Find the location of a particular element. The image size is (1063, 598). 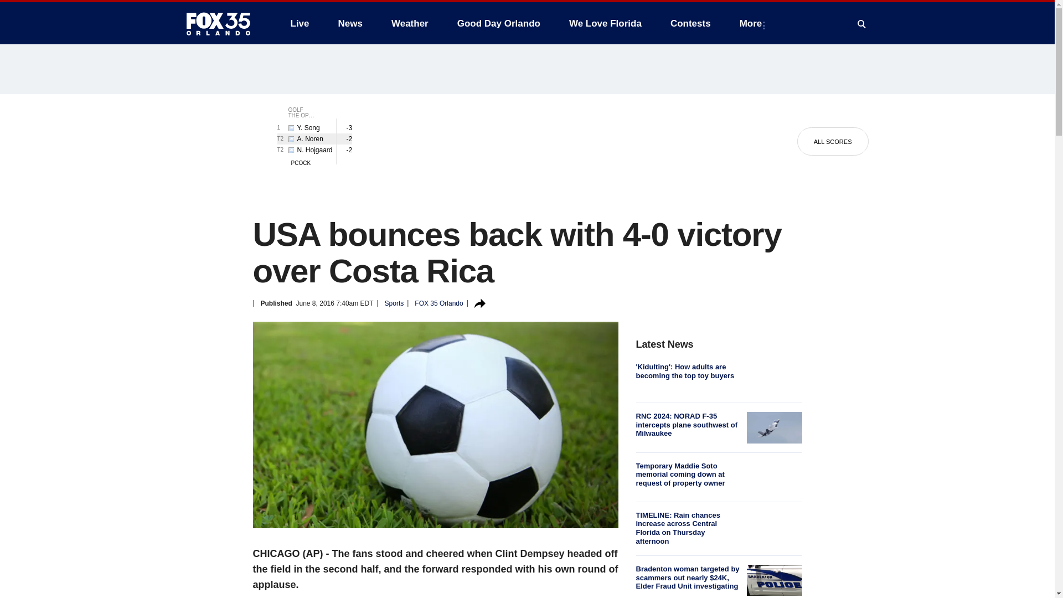

We Love Florida is located at coordinates (605, 23).